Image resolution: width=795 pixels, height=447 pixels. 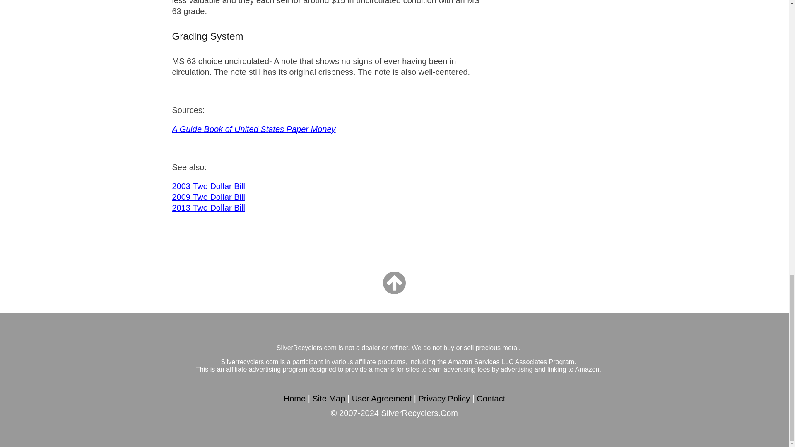 What do you see at coordinates (209, 186) in the screenshot?
I see `2003 Two Dollar Bill` at bounding box center [209, 186].